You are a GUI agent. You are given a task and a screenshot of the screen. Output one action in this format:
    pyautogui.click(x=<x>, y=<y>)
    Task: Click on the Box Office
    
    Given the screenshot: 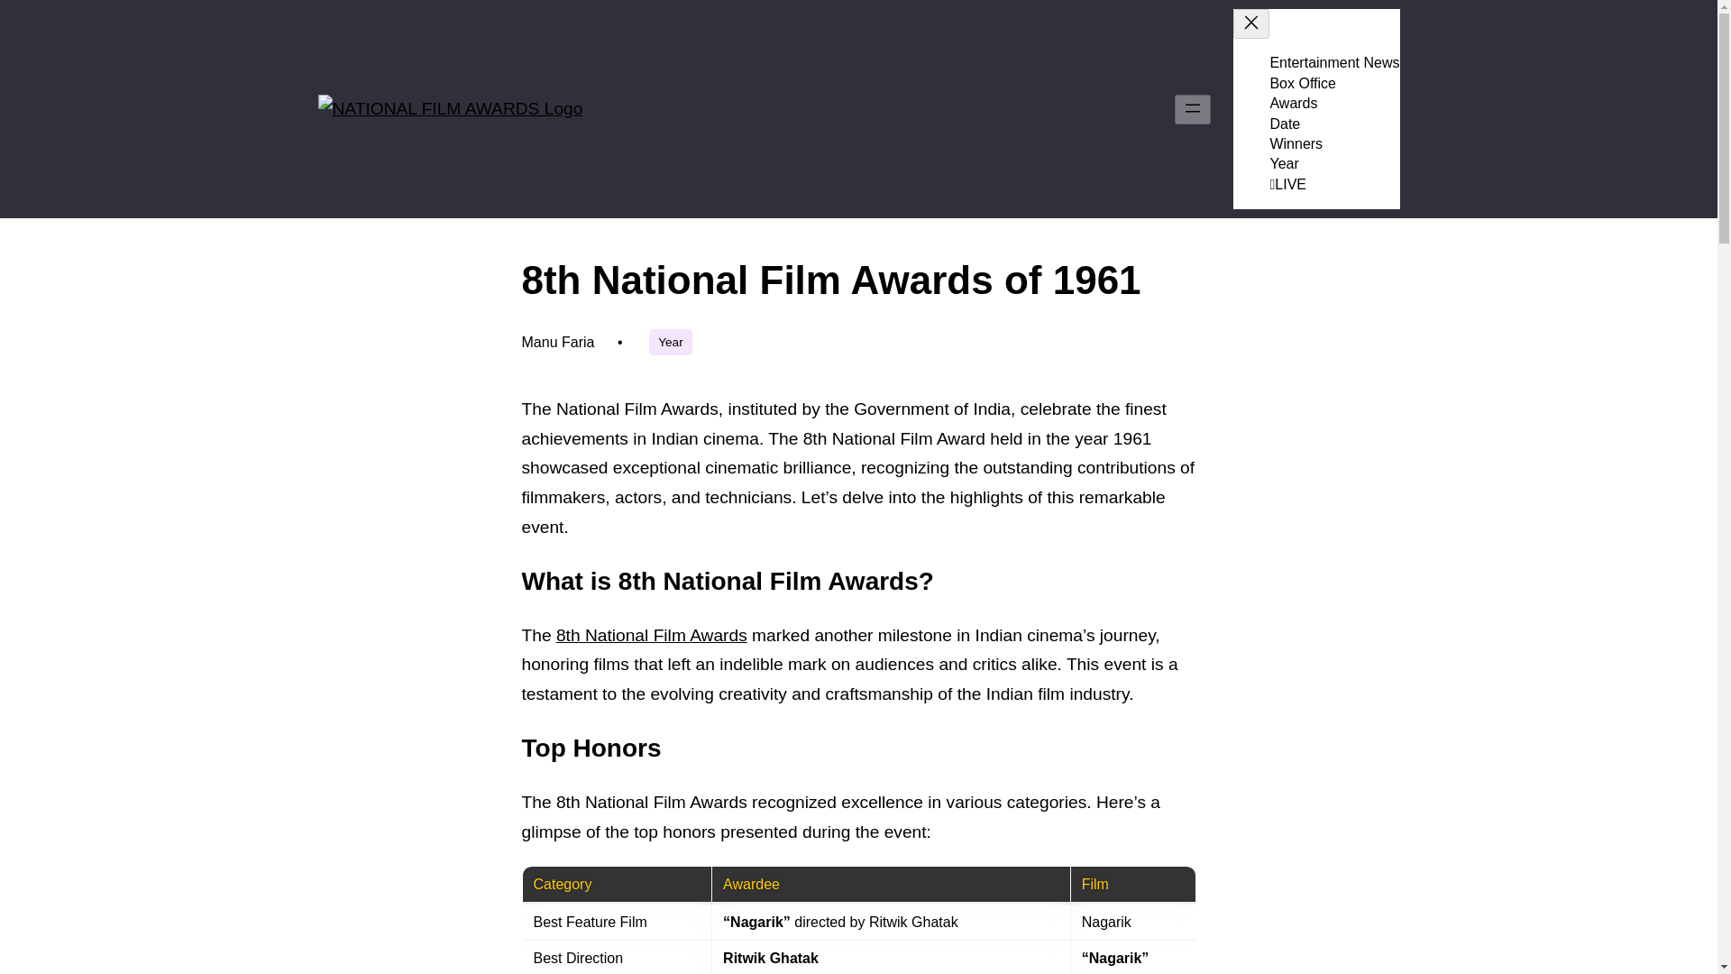 What is the action you would take?
    pyautogui.click(x=1302, y=83)
    